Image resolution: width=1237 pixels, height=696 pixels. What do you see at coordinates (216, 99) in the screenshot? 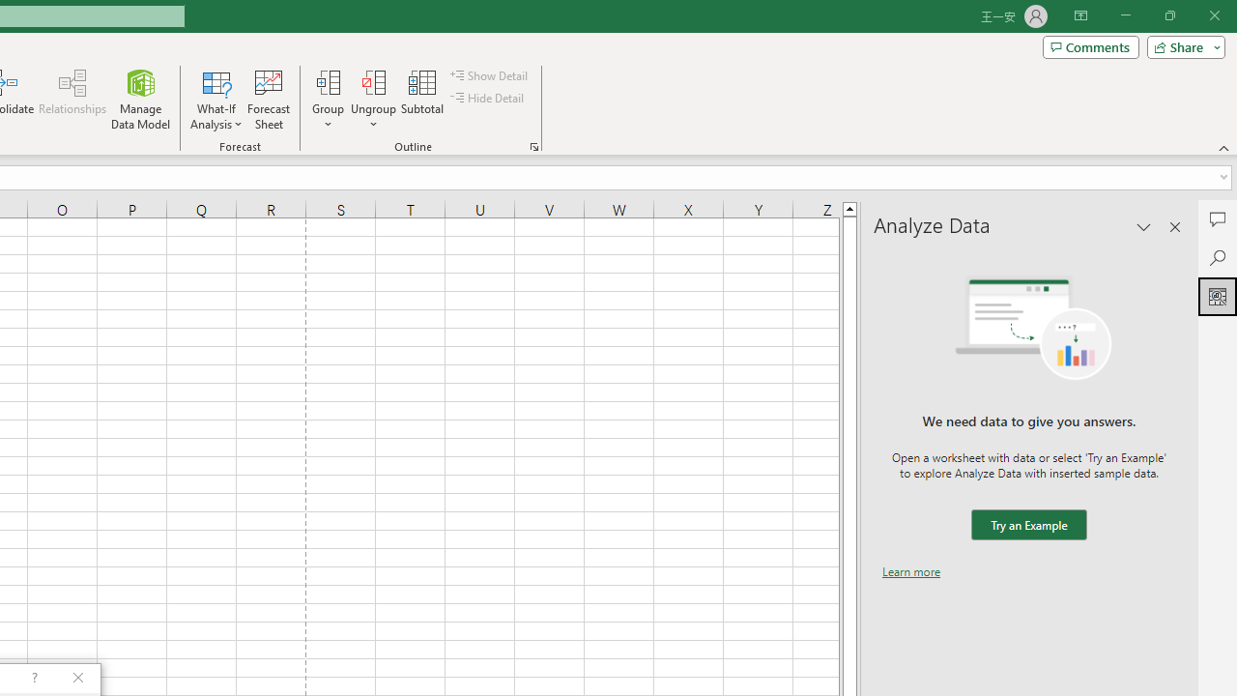
I see `What-If Analysis` at bounding box center [216, 99].